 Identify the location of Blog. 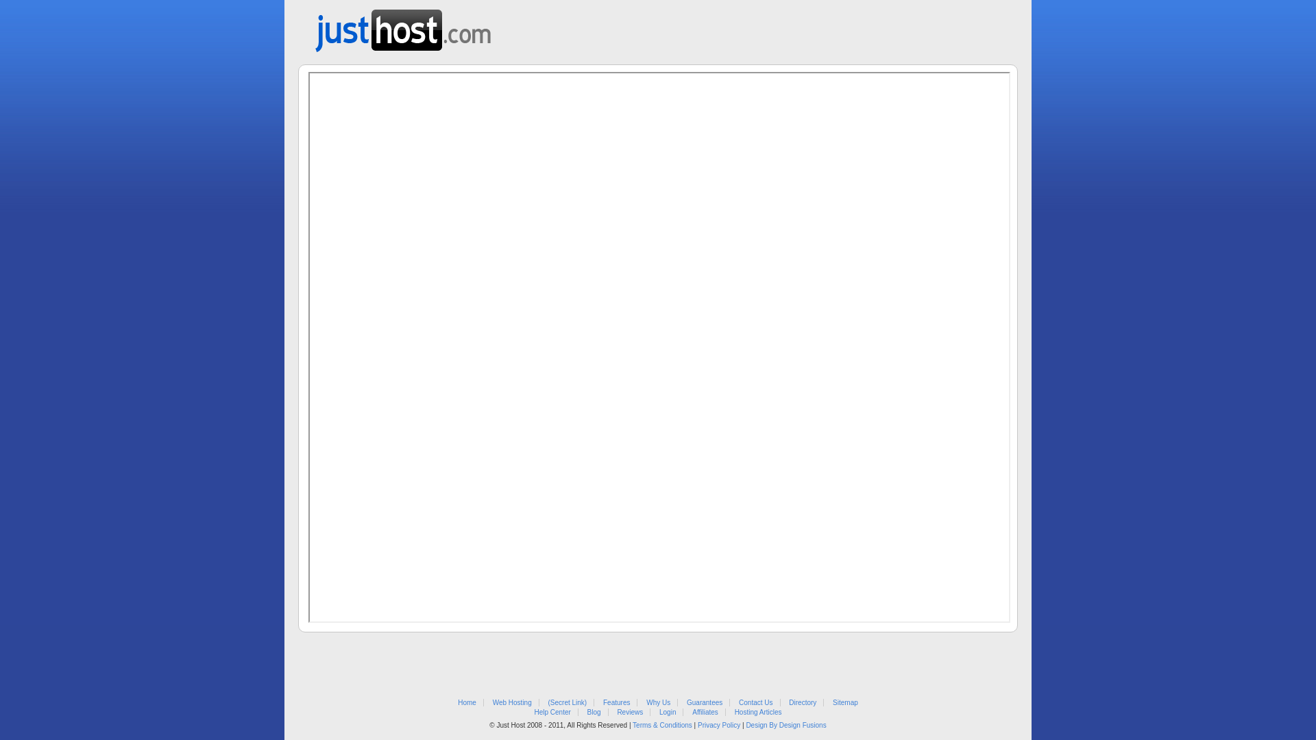
(594, 713).